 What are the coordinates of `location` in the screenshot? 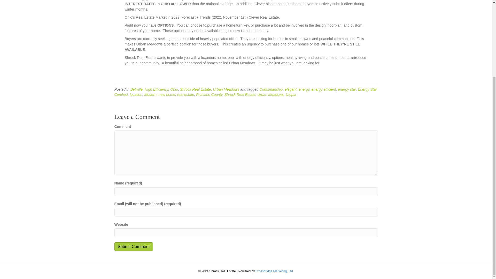 It's located at (136, 94).